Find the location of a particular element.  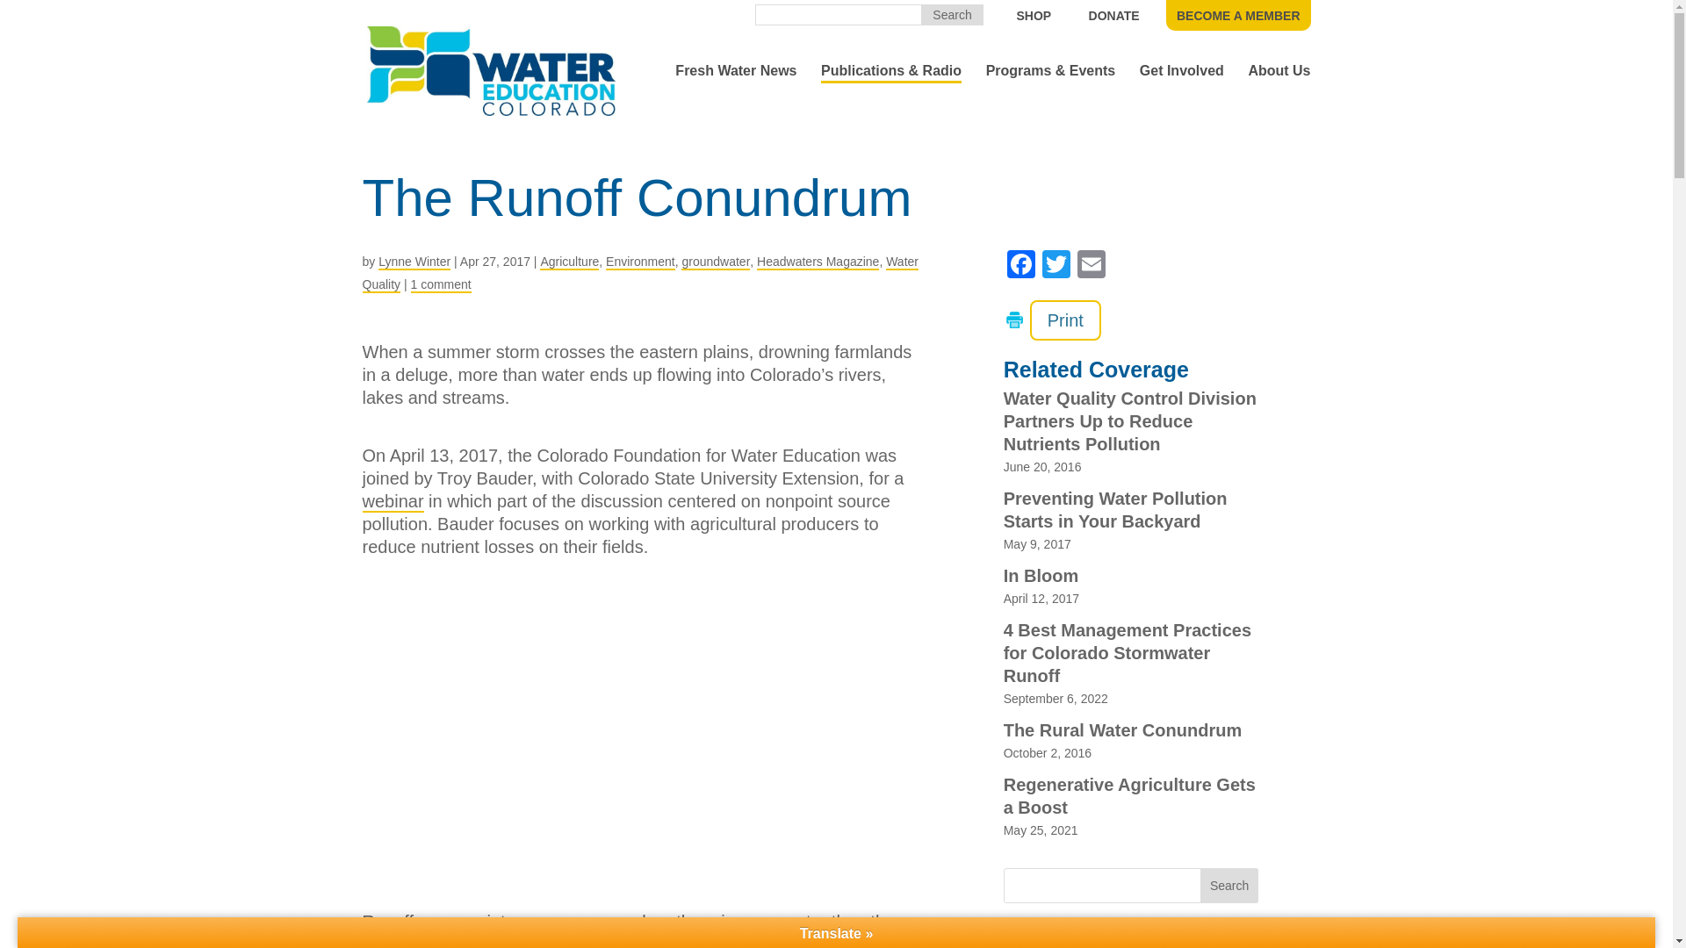

Facebook is located at coordinates (1020, 266).